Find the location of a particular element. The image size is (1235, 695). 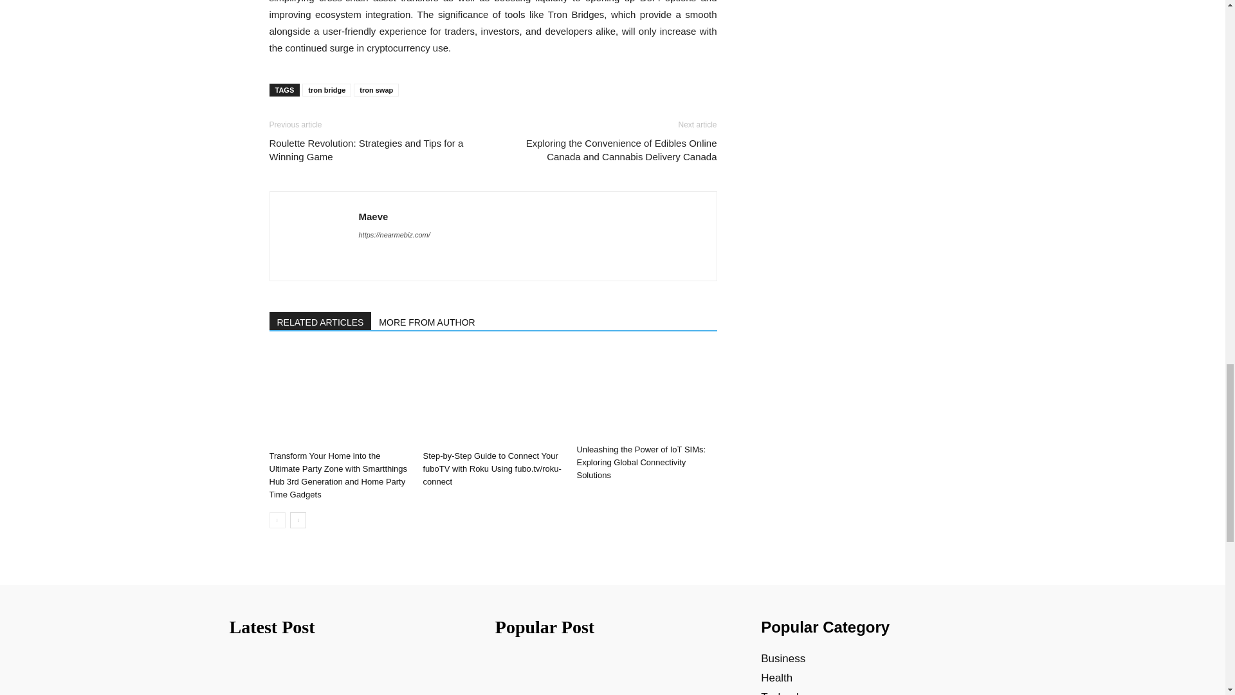

RELATED ARTICLES is located at coordinates (320, 320).